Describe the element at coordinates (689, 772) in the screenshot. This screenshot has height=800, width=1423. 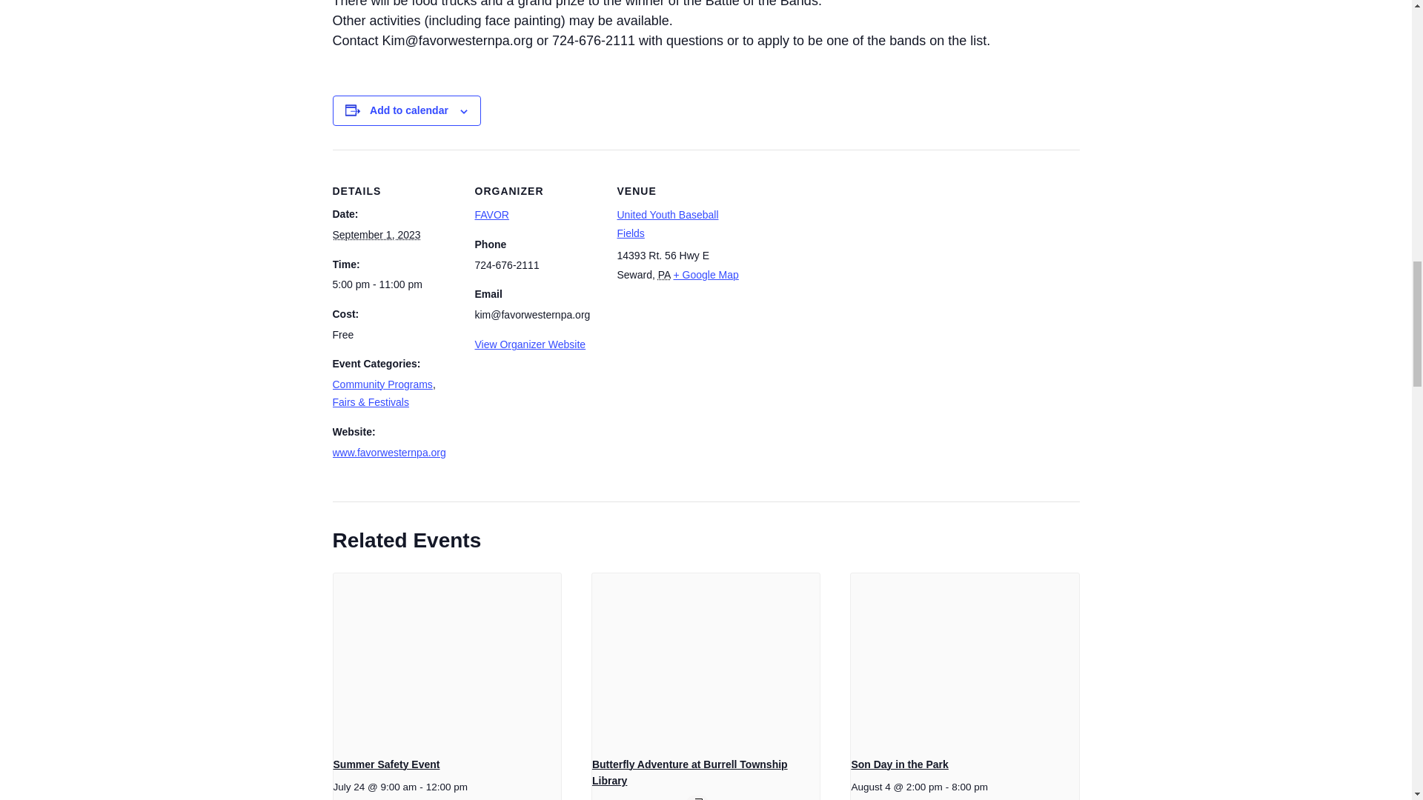
I see `Butterfly Adventure at Burrell Township Library` at that location.